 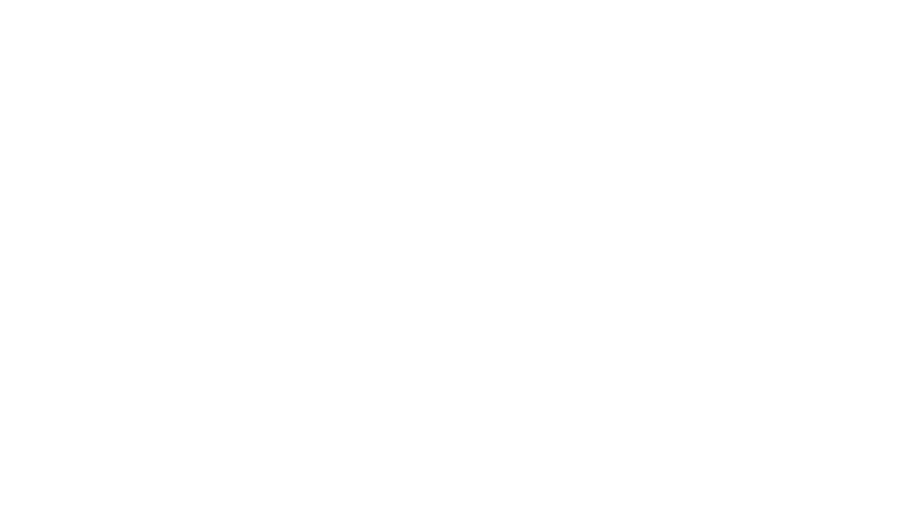 I want to click on Close, so click(x=888, y=11).